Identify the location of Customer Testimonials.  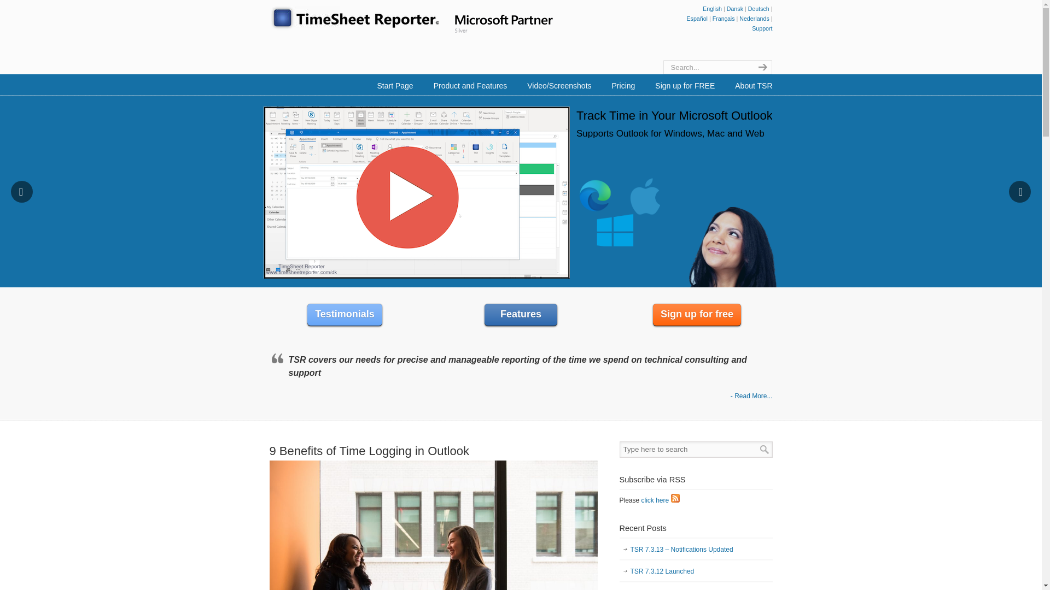
(345, 315).